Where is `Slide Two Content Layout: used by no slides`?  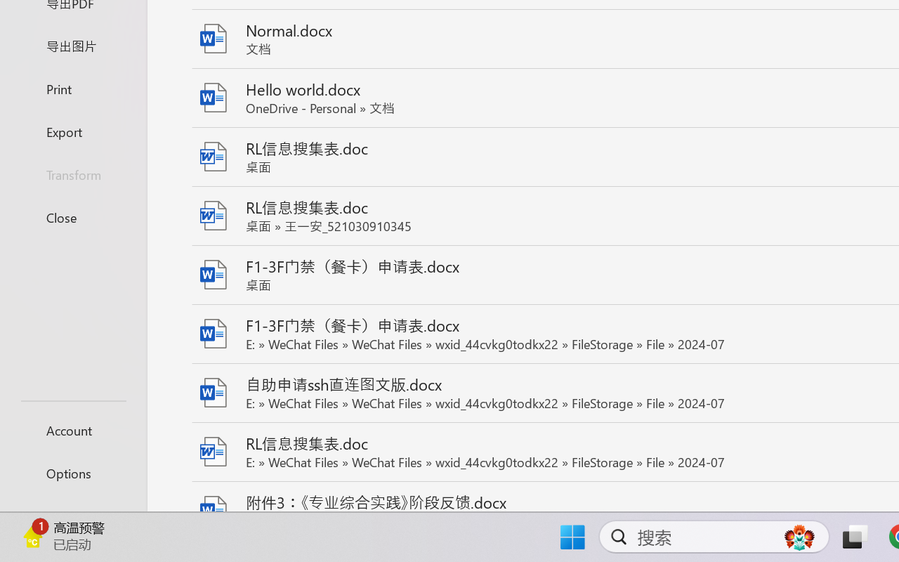
Slide Two Content Layout: used by no slides is located at coordinates (143, 115).